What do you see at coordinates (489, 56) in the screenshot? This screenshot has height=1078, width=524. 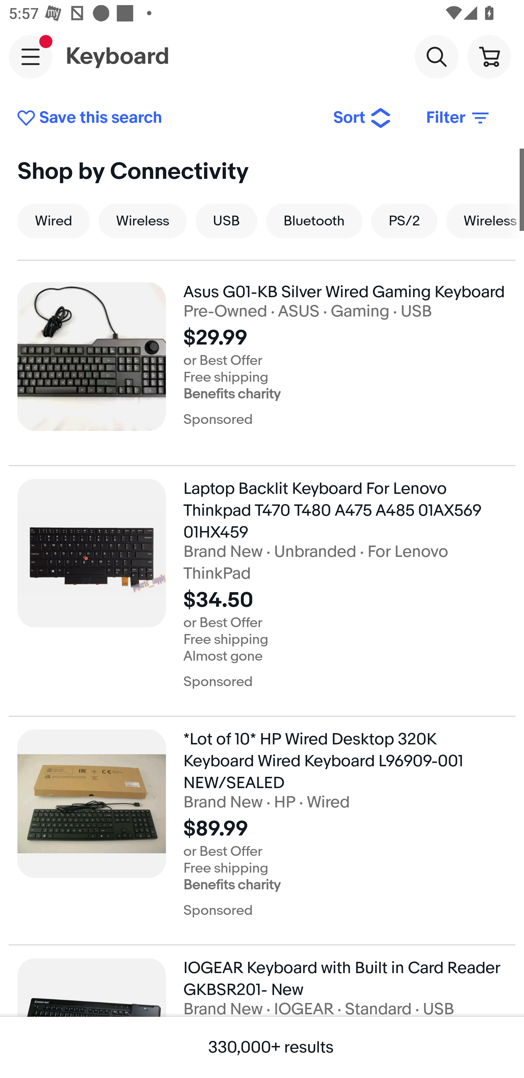 I see `Cart button shopping cart` at bounding box center [489, 56].